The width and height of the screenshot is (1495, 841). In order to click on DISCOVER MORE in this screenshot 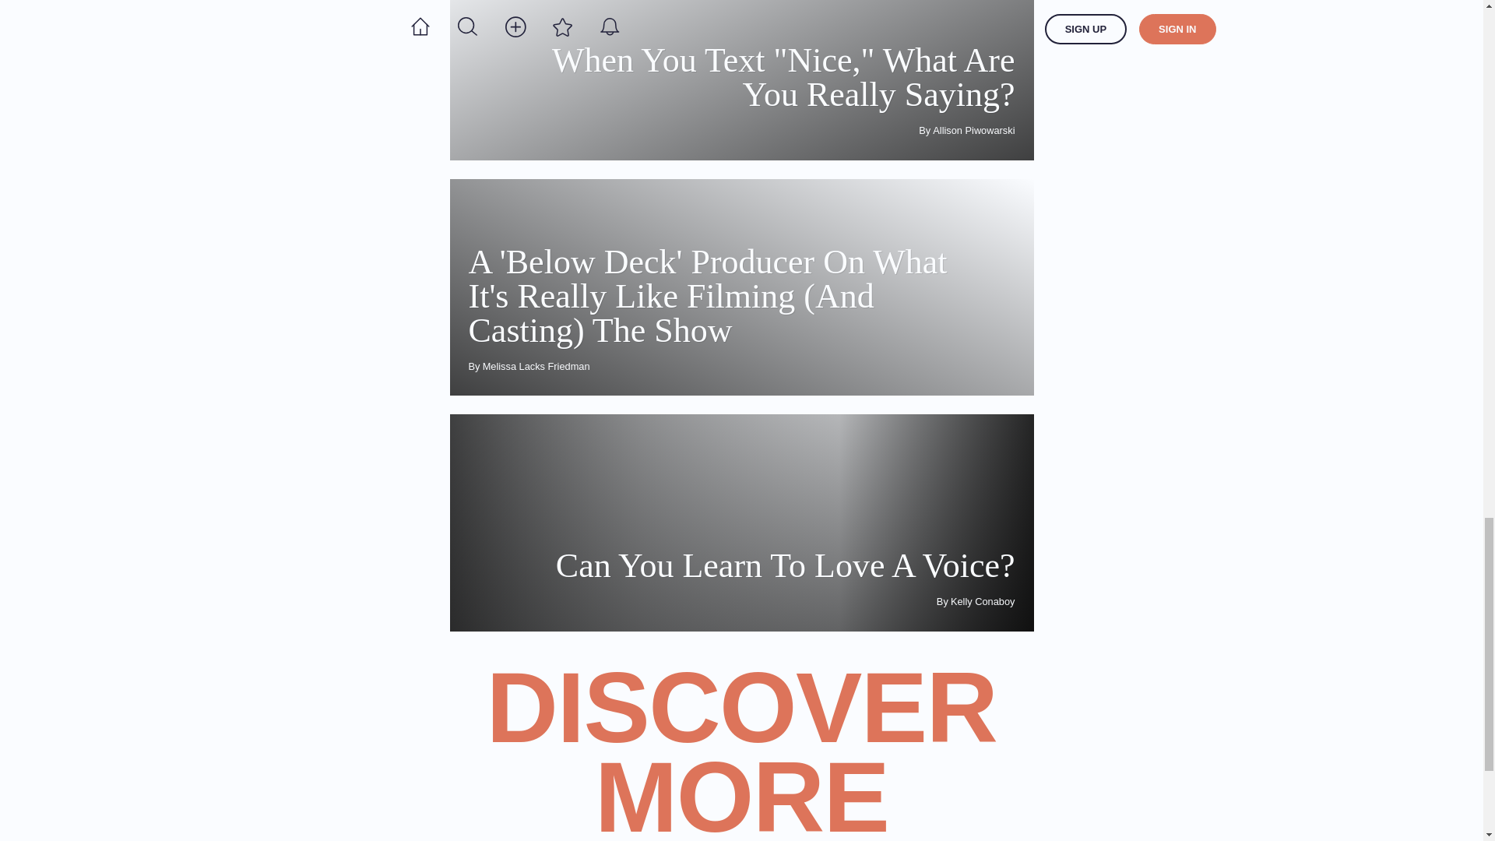, I will do `click(741, 523)`.